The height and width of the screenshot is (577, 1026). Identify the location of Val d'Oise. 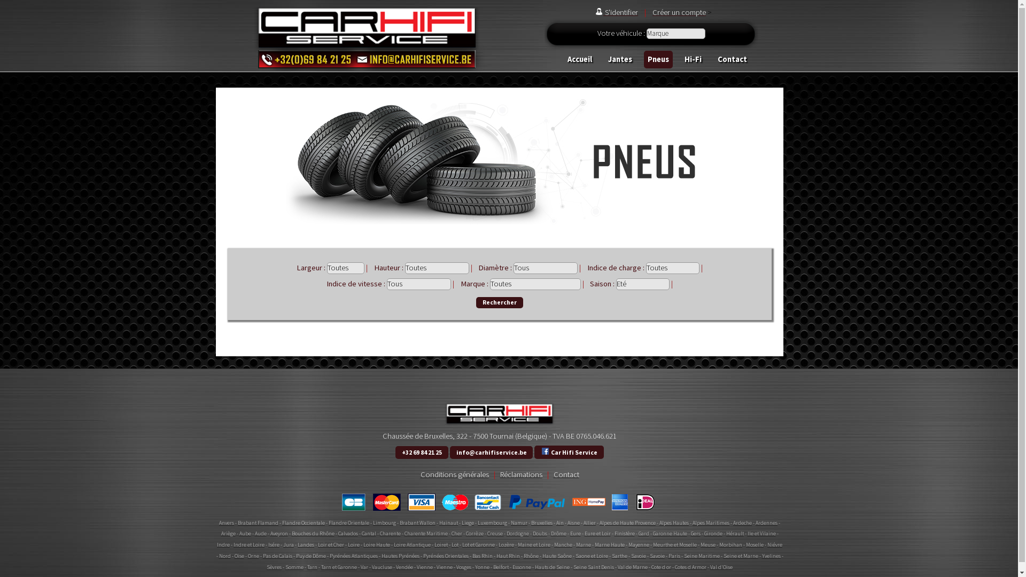
(721, 567).